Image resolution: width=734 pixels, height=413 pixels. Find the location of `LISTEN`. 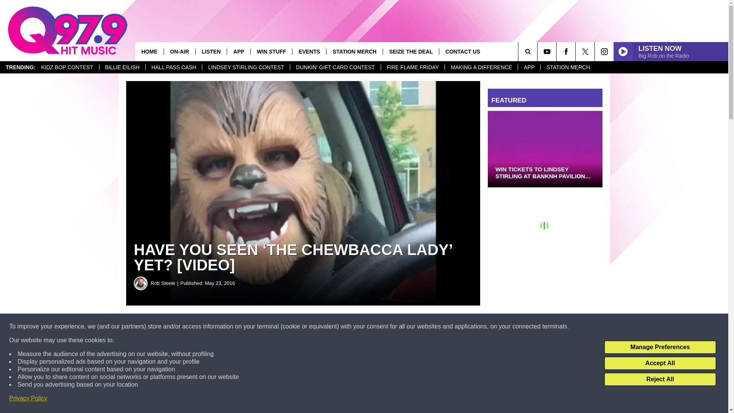

LISTEN is located at coordinates (211, 51).